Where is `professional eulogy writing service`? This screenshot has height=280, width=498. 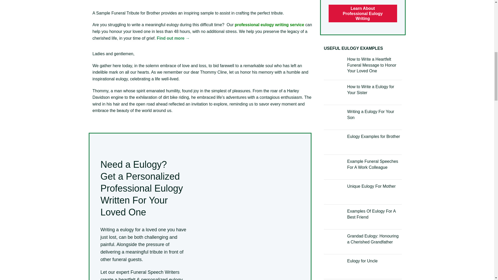 professional eulogy writing service is located at coordinates (269, 25).